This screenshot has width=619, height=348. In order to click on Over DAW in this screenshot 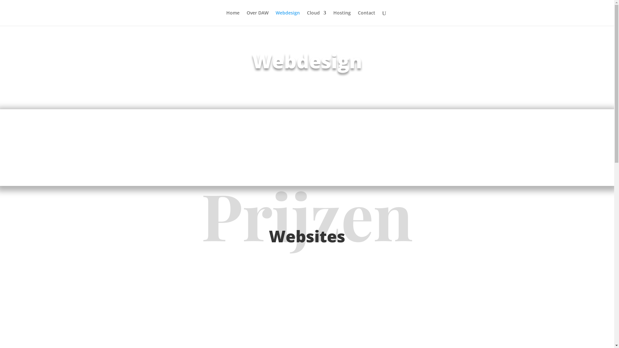, I will do `click(257, 18)`.